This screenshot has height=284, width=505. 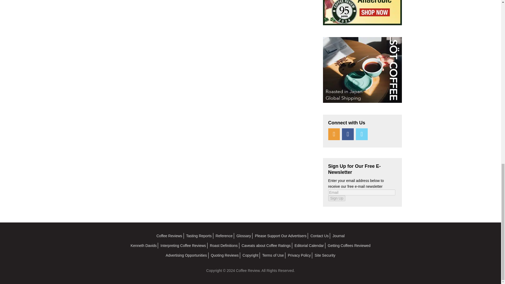 I want to click on RSS, so click(x=334, y=134).